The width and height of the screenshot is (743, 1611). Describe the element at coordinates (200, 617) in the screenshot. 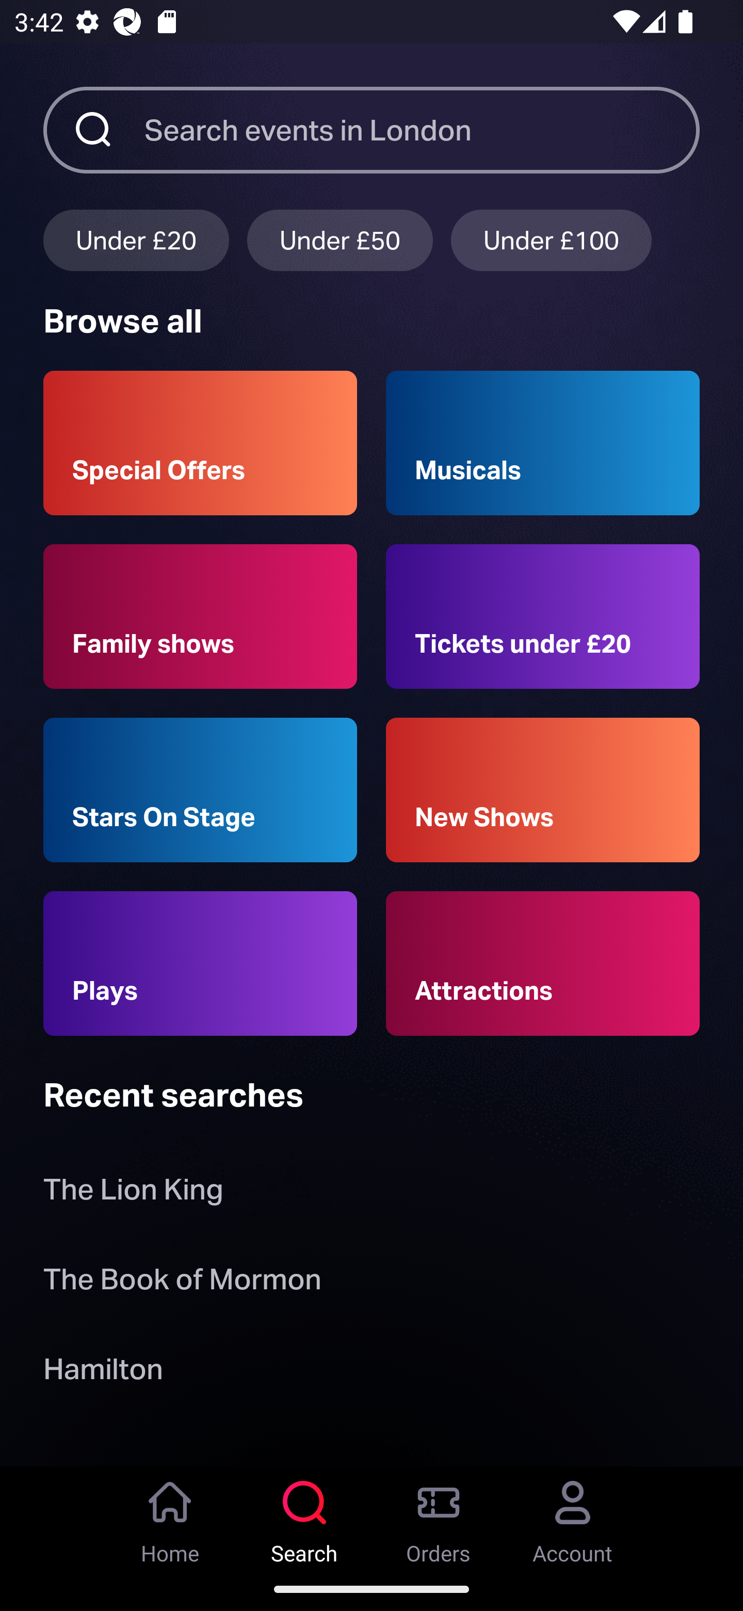

I see `Family shows` at that location.